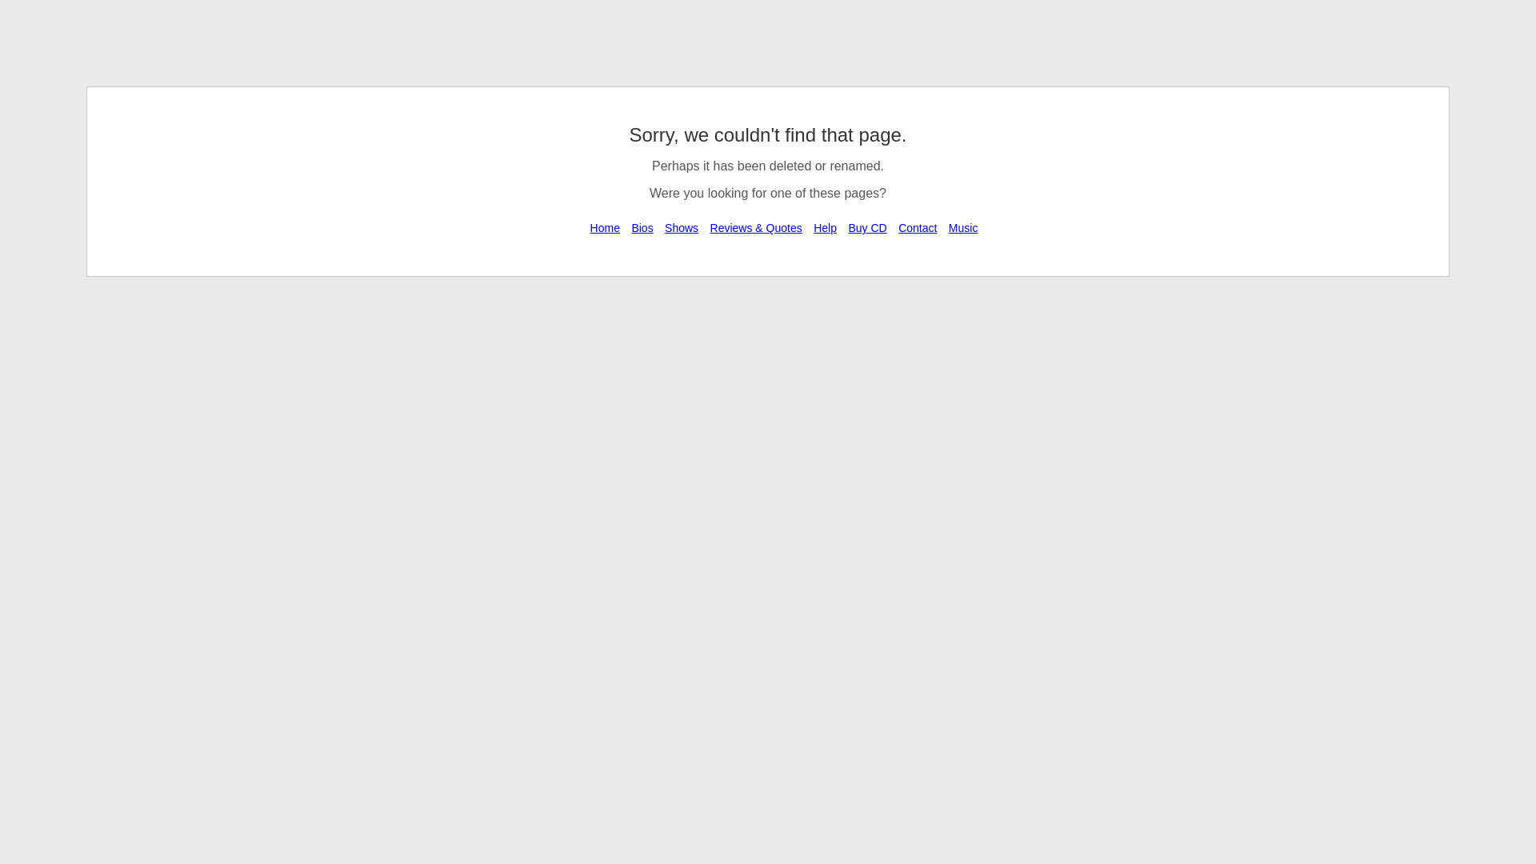 Image resolution: width=1536 pixels, height=864 pixels. Describe the element at coordinates (963, 228) in the screenshot. I see `Music` at that location.